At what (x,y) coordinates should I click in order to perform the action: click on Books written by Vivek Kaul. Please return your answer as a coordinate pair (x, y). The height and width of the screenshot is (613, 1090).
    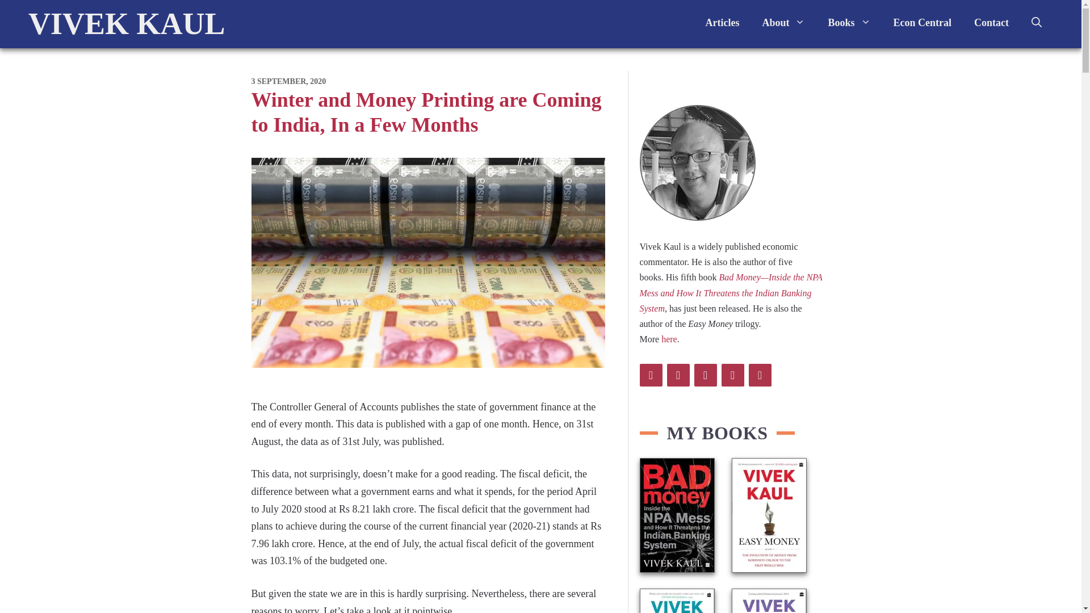
    Looking at the image, I should click on (849, 23).